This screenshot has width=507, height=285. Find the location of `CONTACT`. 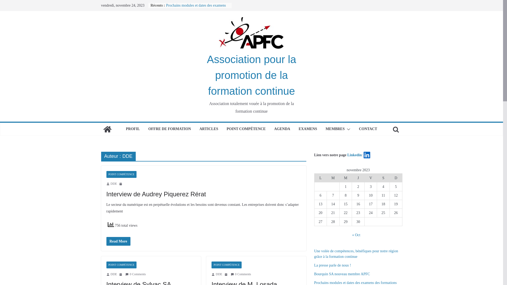

CONTACT is located at coordinates (368, 129).